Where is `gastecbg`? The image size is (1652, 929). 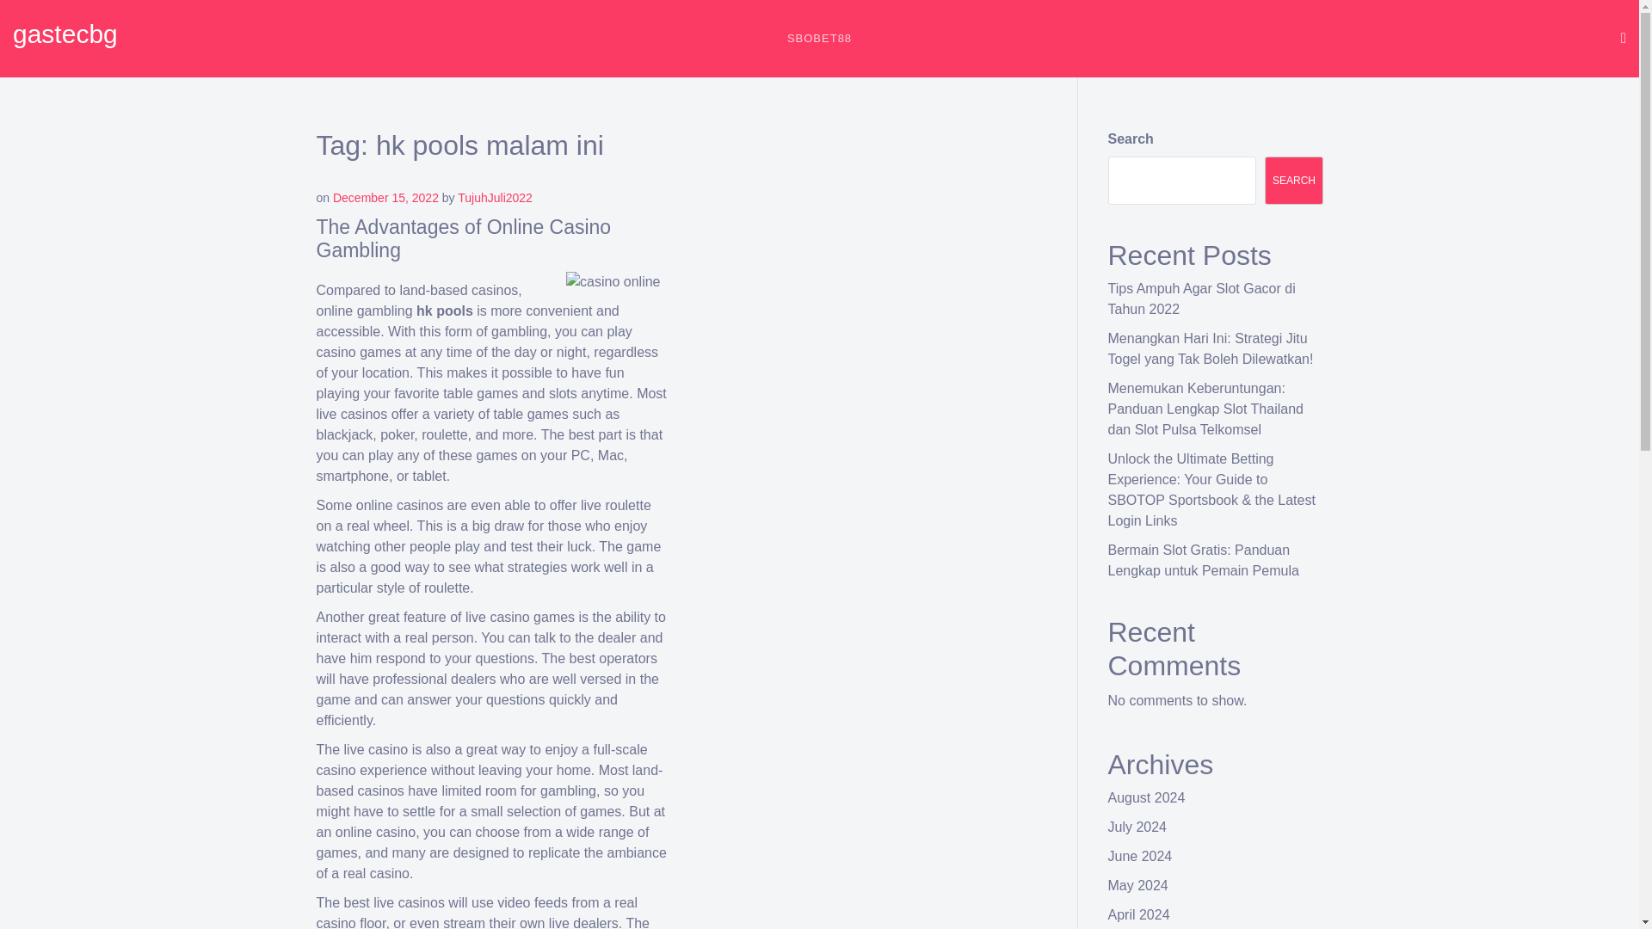 gastecbg is located at coordinates (65, 34).